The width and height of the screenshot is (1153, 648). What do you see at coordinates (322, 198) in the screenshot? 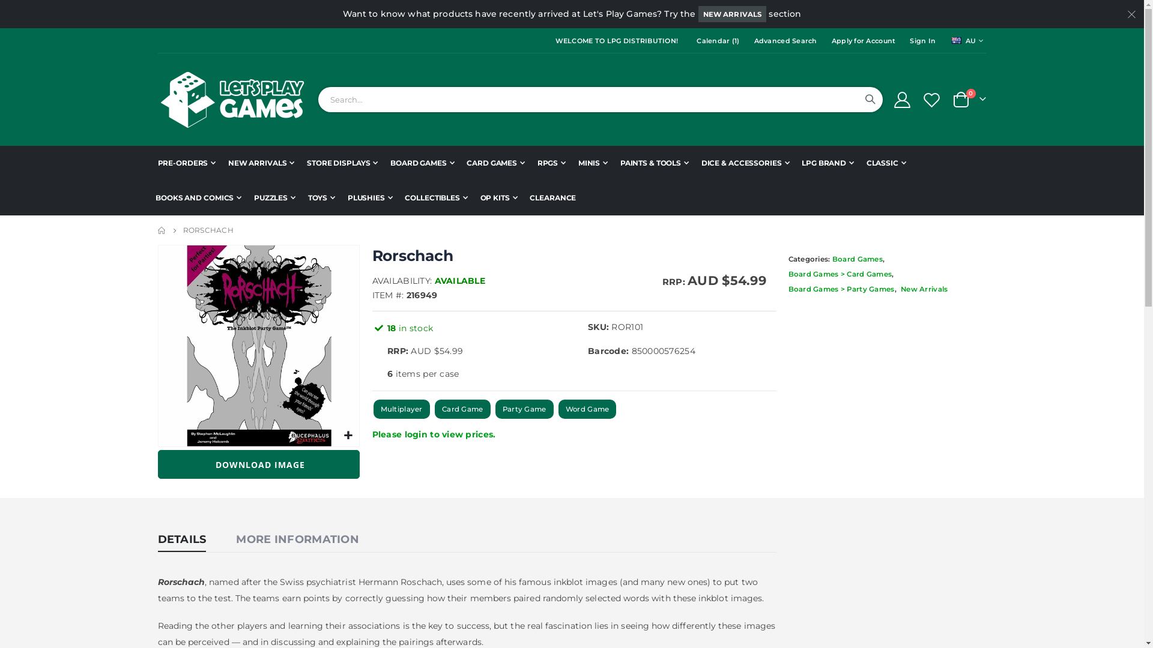
I see `TOYS` at bounding box center [322, 198].